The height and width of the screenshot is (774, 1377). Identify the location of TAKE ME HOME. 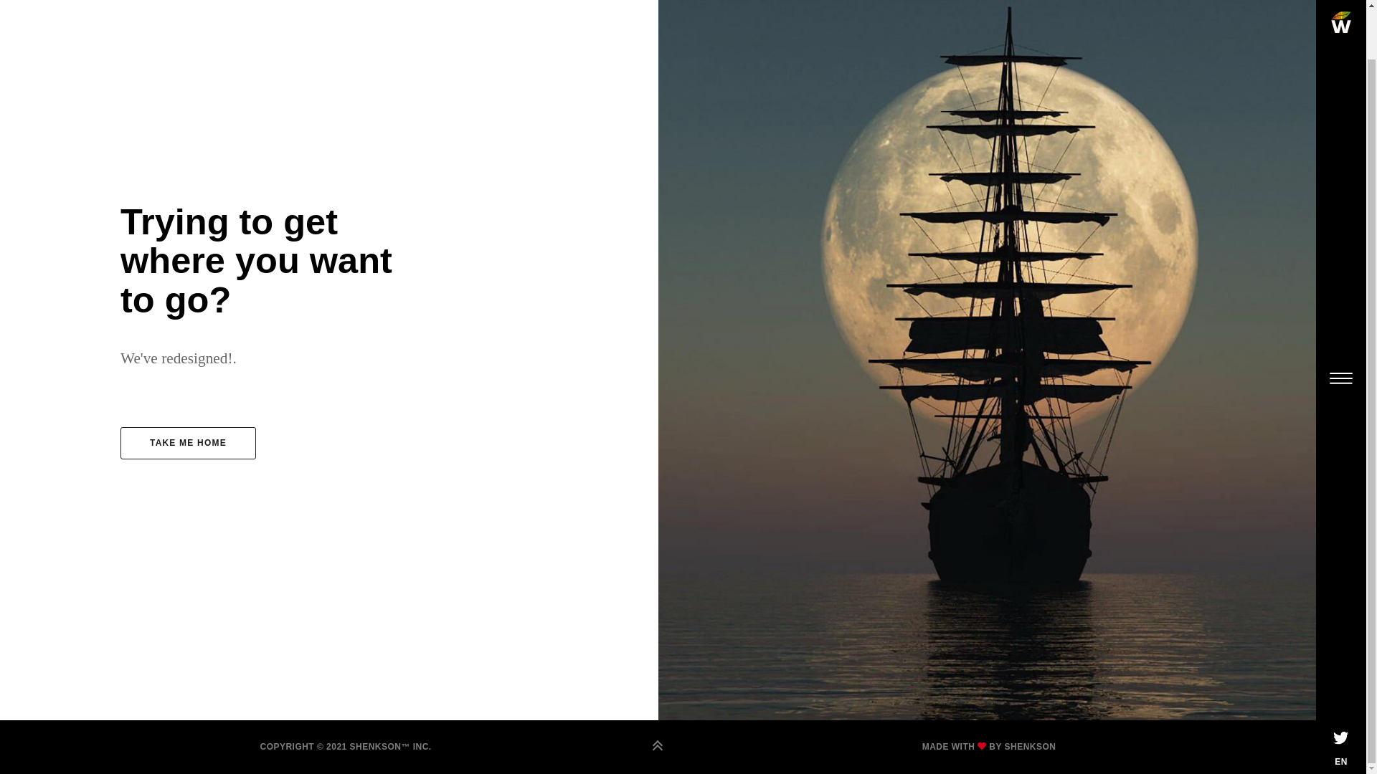
(188, 443).